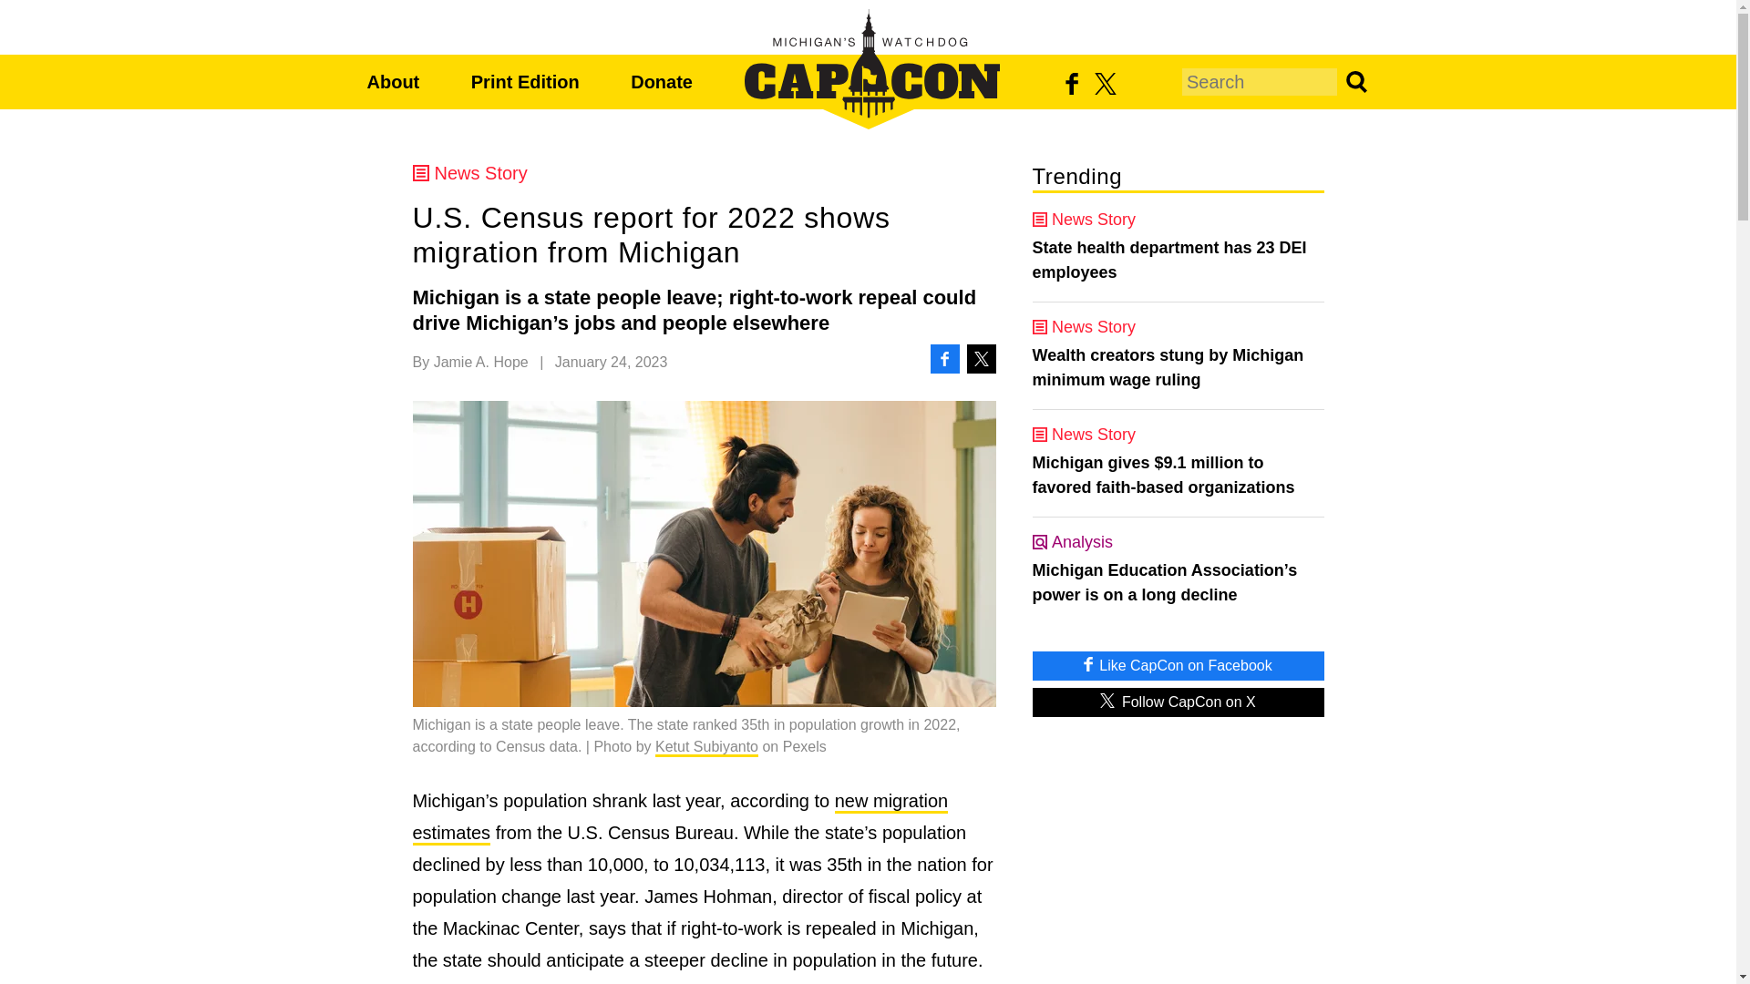 The image size is (1750, 984). What do you see at coordinates (392, 82) in the screenshot?
I see `About` at bounding box center [392, 82].